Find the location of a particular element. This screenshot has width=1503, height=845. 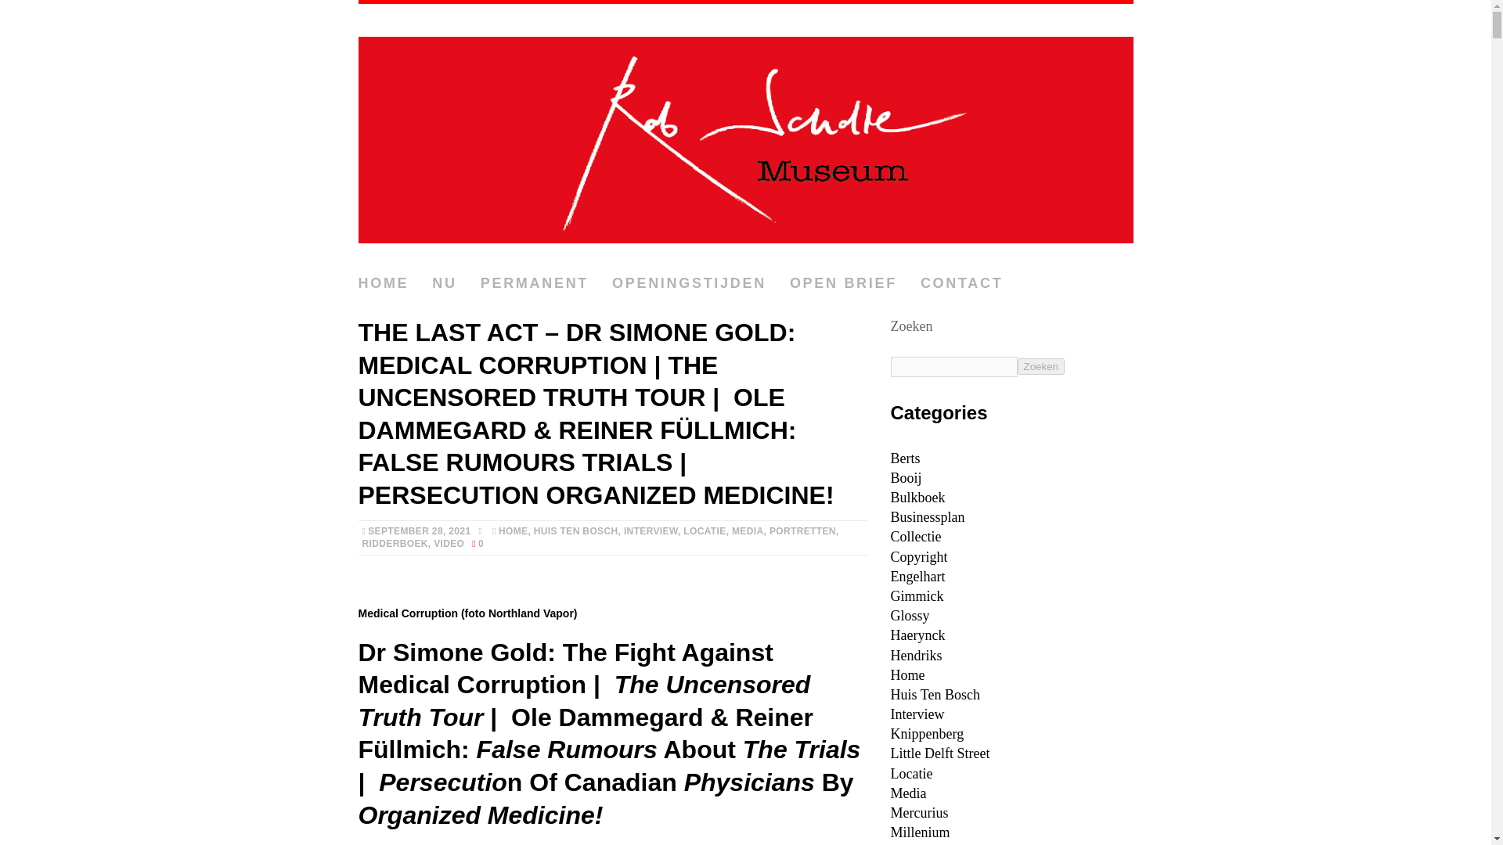

PORTRETTEN is located at coordinates (802, 530).